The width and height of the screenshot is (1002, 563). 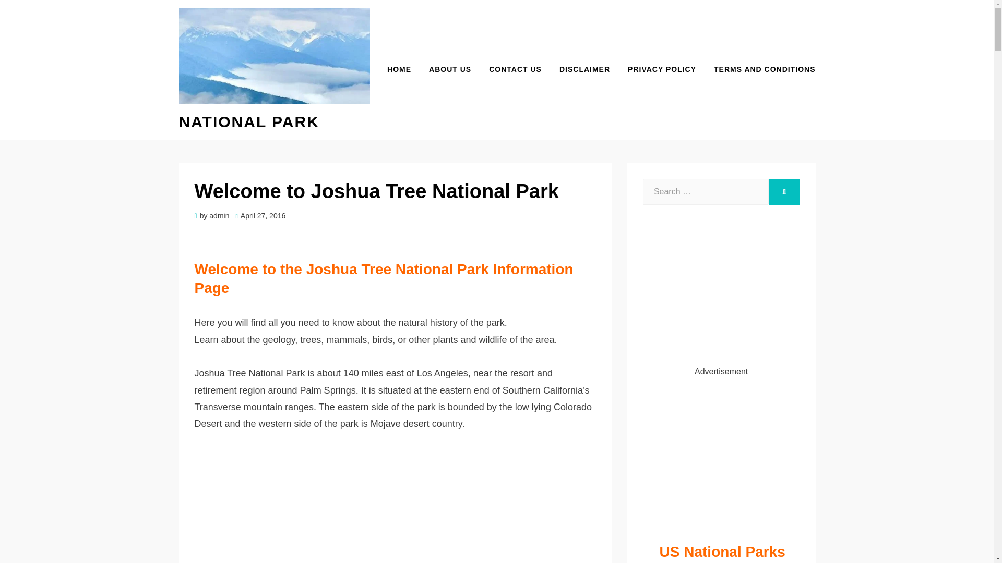 I want to click on Search for:, so click(x=706, y=192).